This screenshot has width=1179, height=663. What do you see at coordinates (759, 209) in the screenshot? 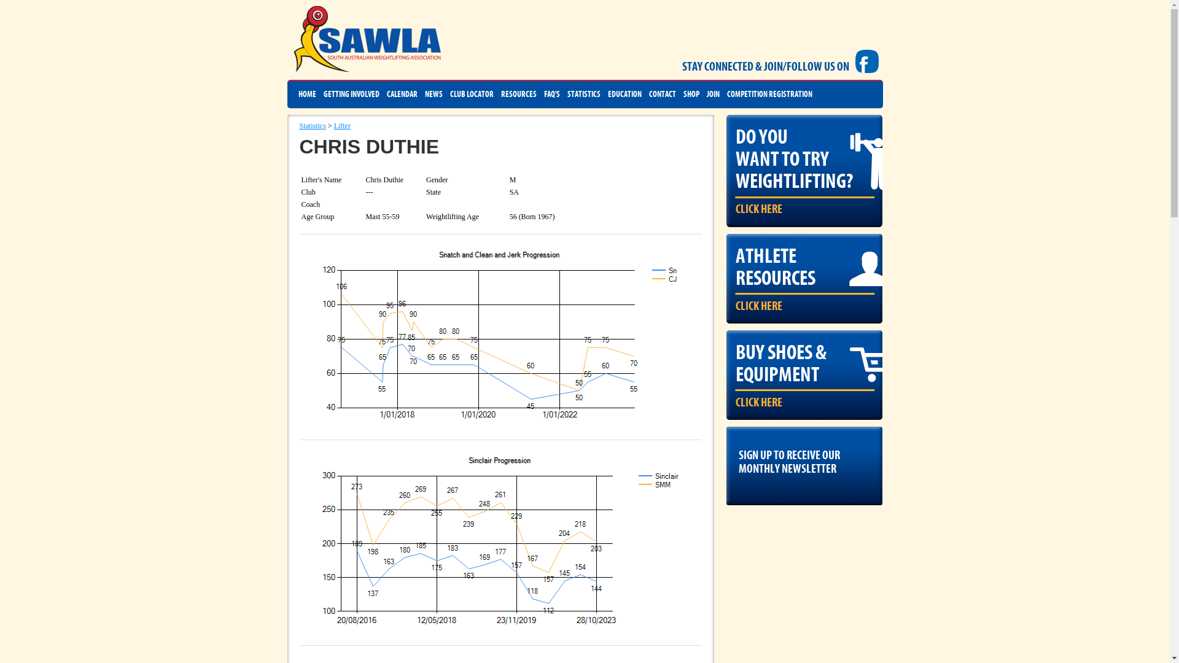
I see `CLICK HERE` at bounding box center [759, 209].